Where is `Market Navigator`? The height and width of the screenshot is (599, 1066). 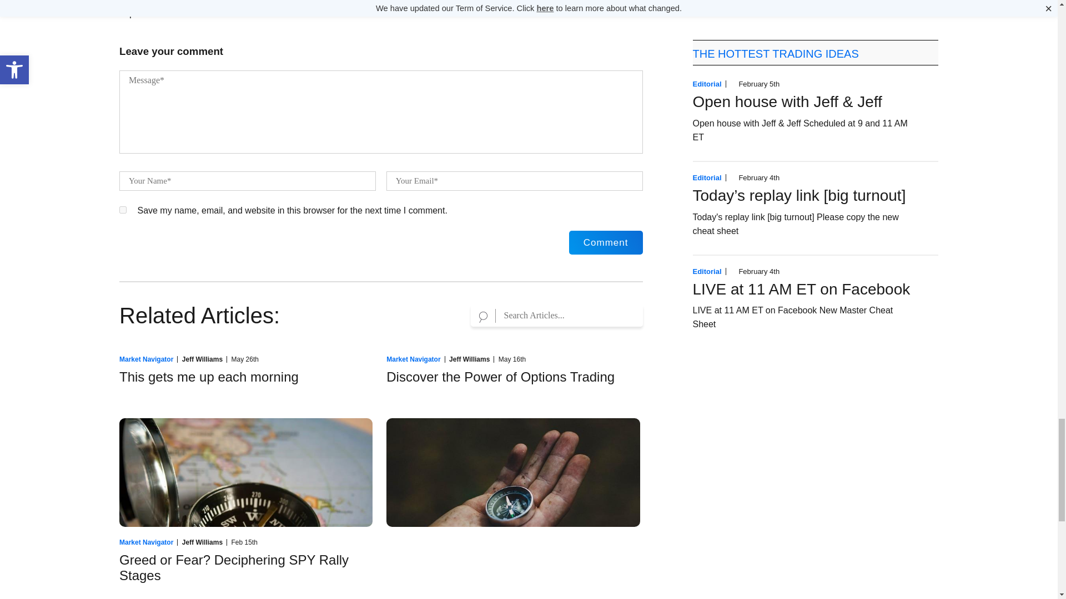
Market Navigator is located at coordinates (413, 359).